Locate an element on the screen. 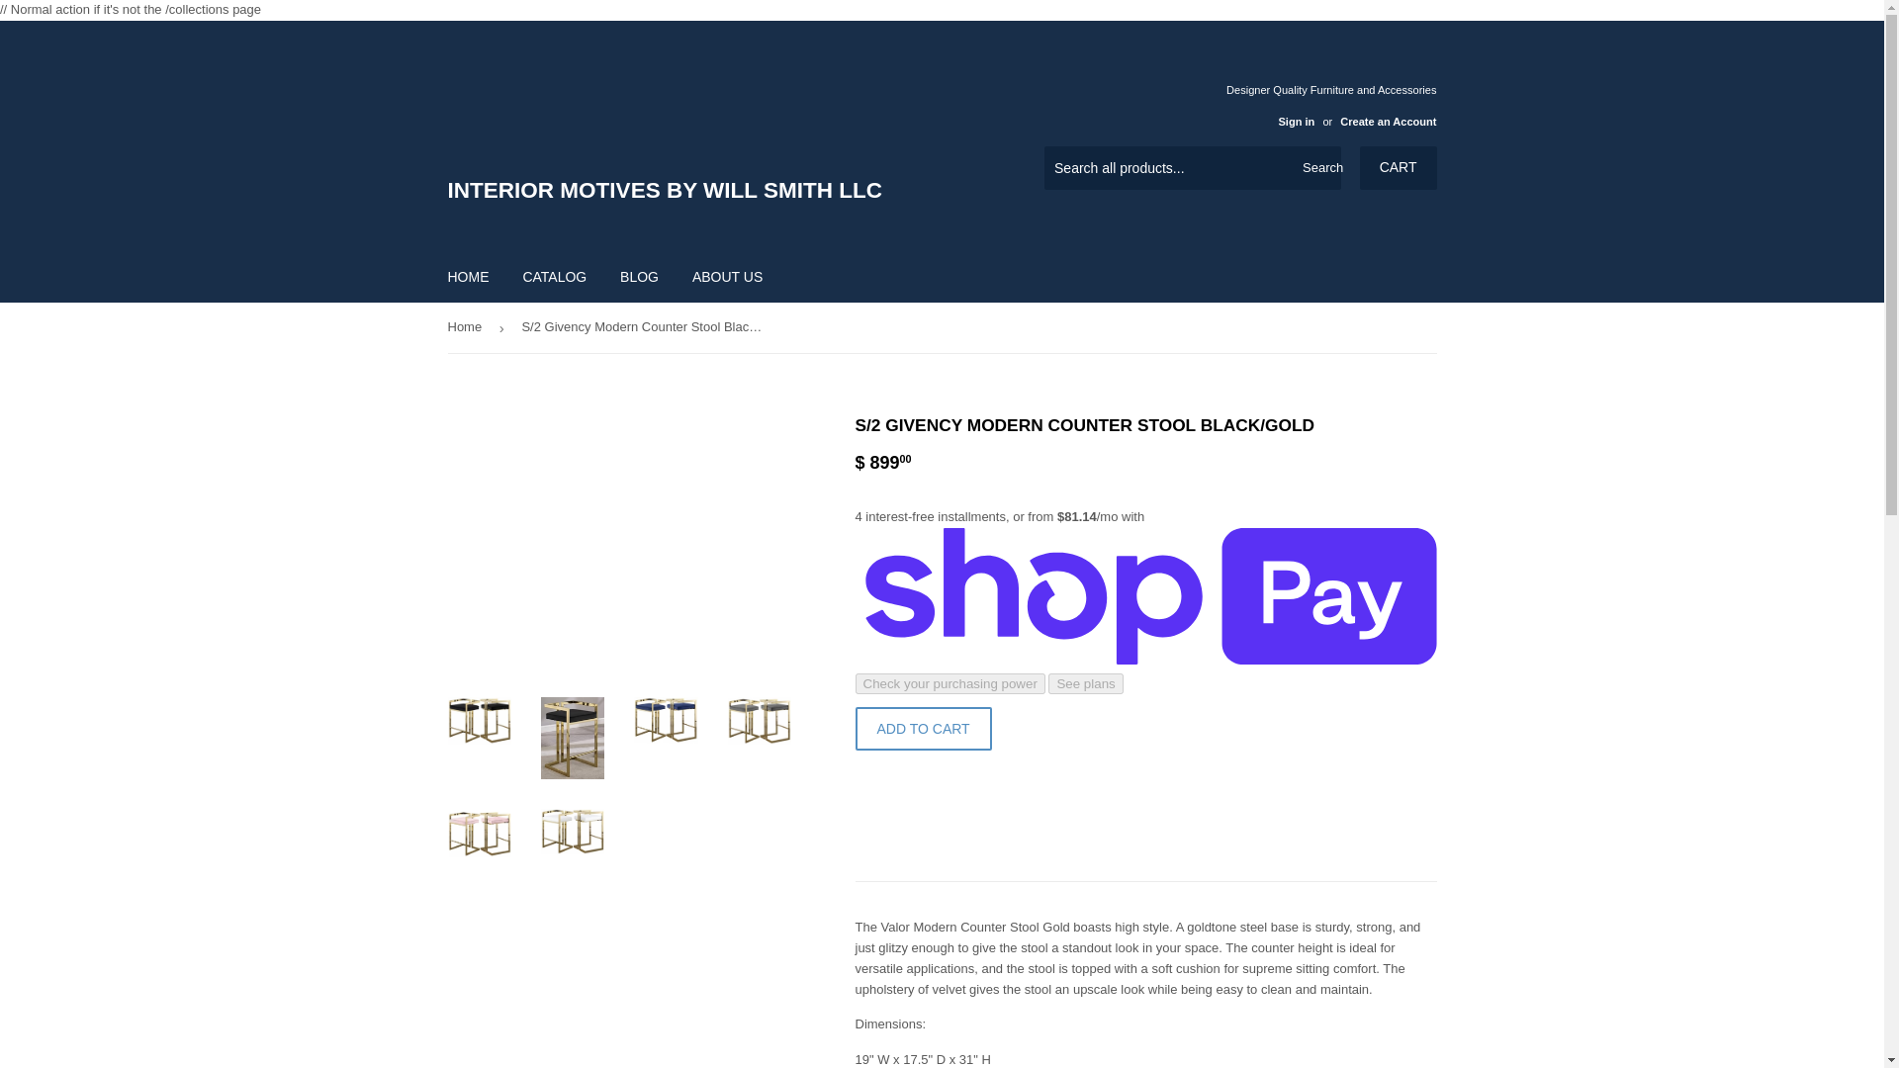 The height and width of the screenshot is (1068, 1899). HOME is located at coordinates (469, 276).